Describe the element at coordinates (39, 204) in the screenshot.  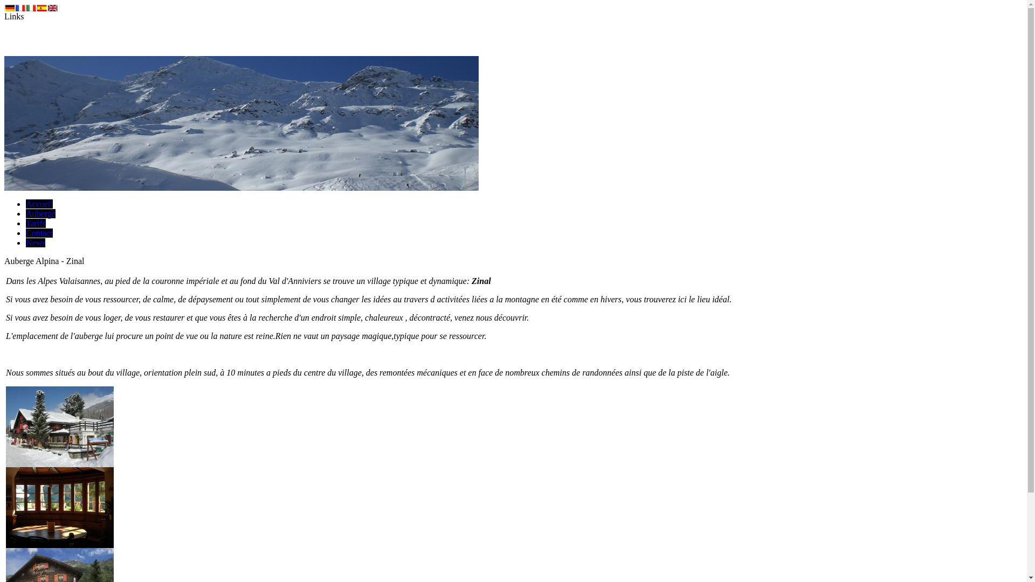
I see `Accueil` at that location.